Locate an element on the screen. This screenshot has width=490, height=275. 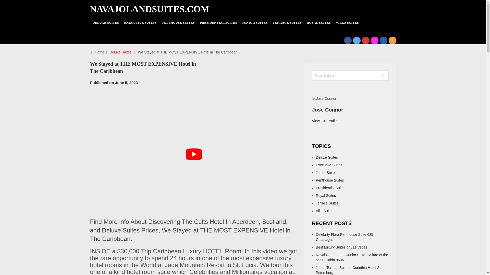
EXECUTIVE SUITES is located at coordinates (140, 23).